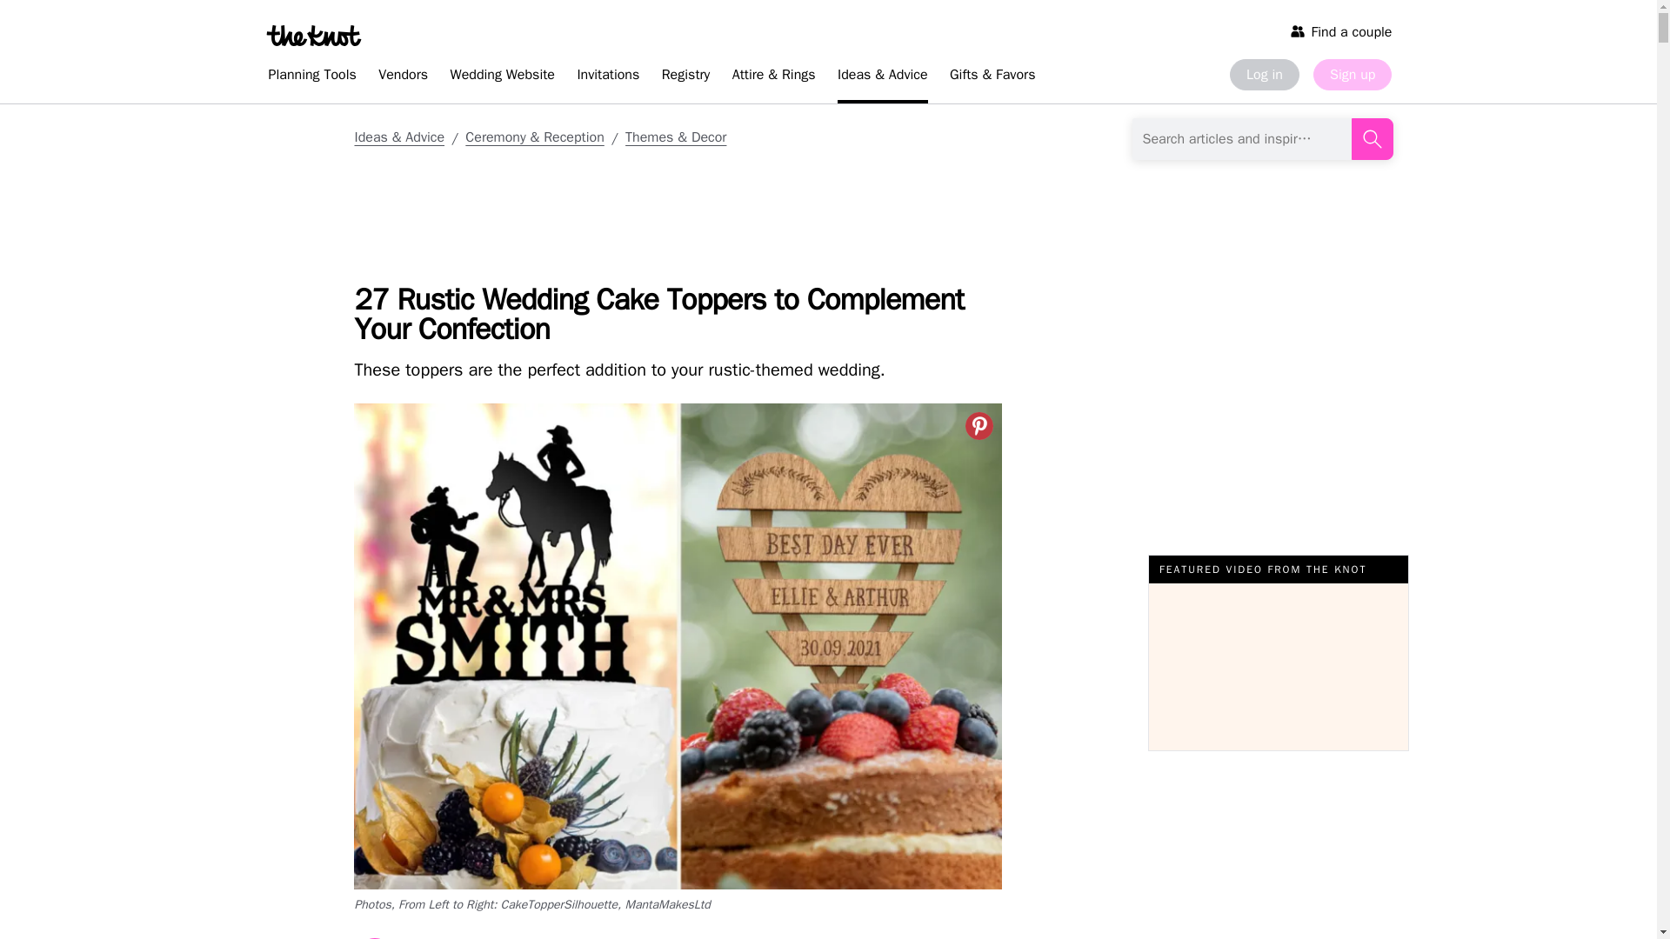 The height and width of the screenshot is (939, 1670). Describe the element at coordinates (402, 77) in the screenshot. I see `Vendors` at that location.